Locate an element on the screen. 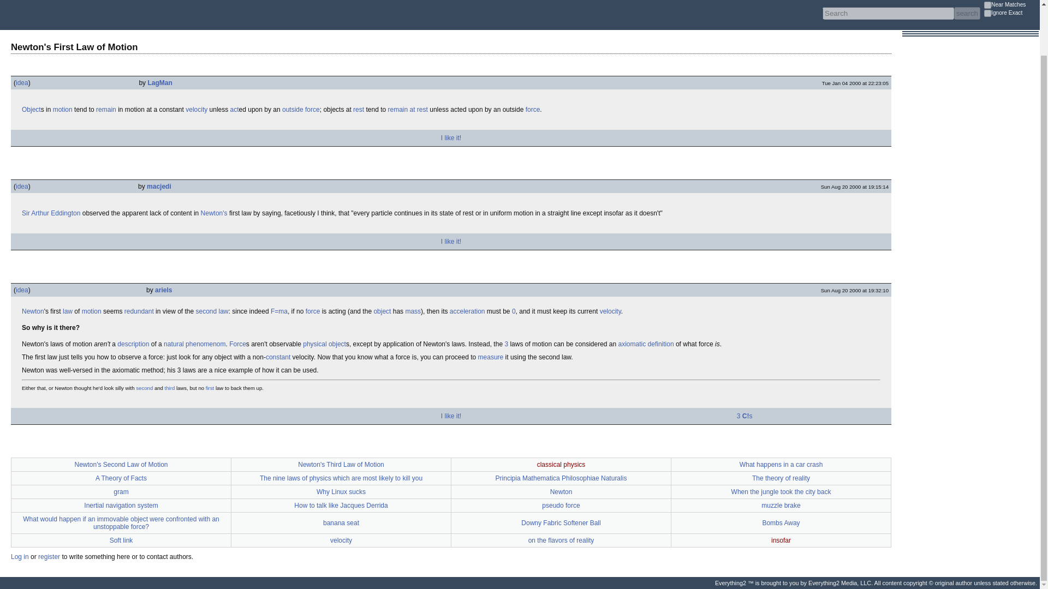 The image size is (1048, 589). search is located at coordinates (967, 13).